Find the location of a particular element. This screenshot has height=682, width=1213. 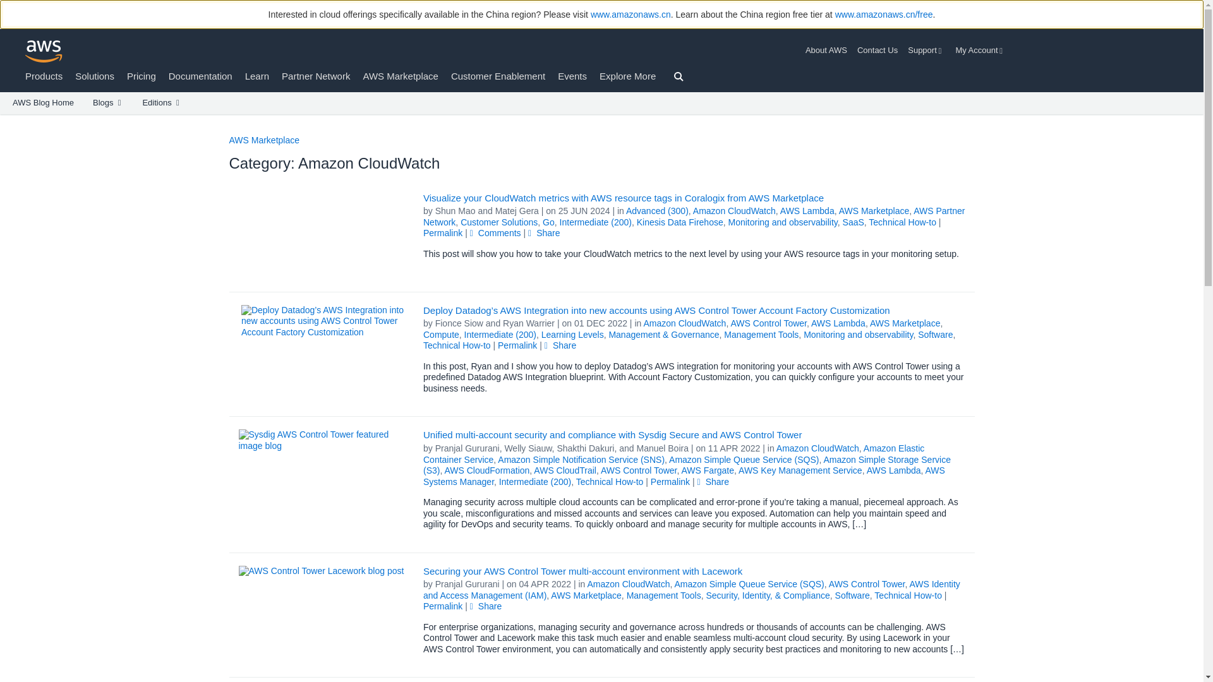

www.amazonaws.cn is located at coordinates (631, 15).